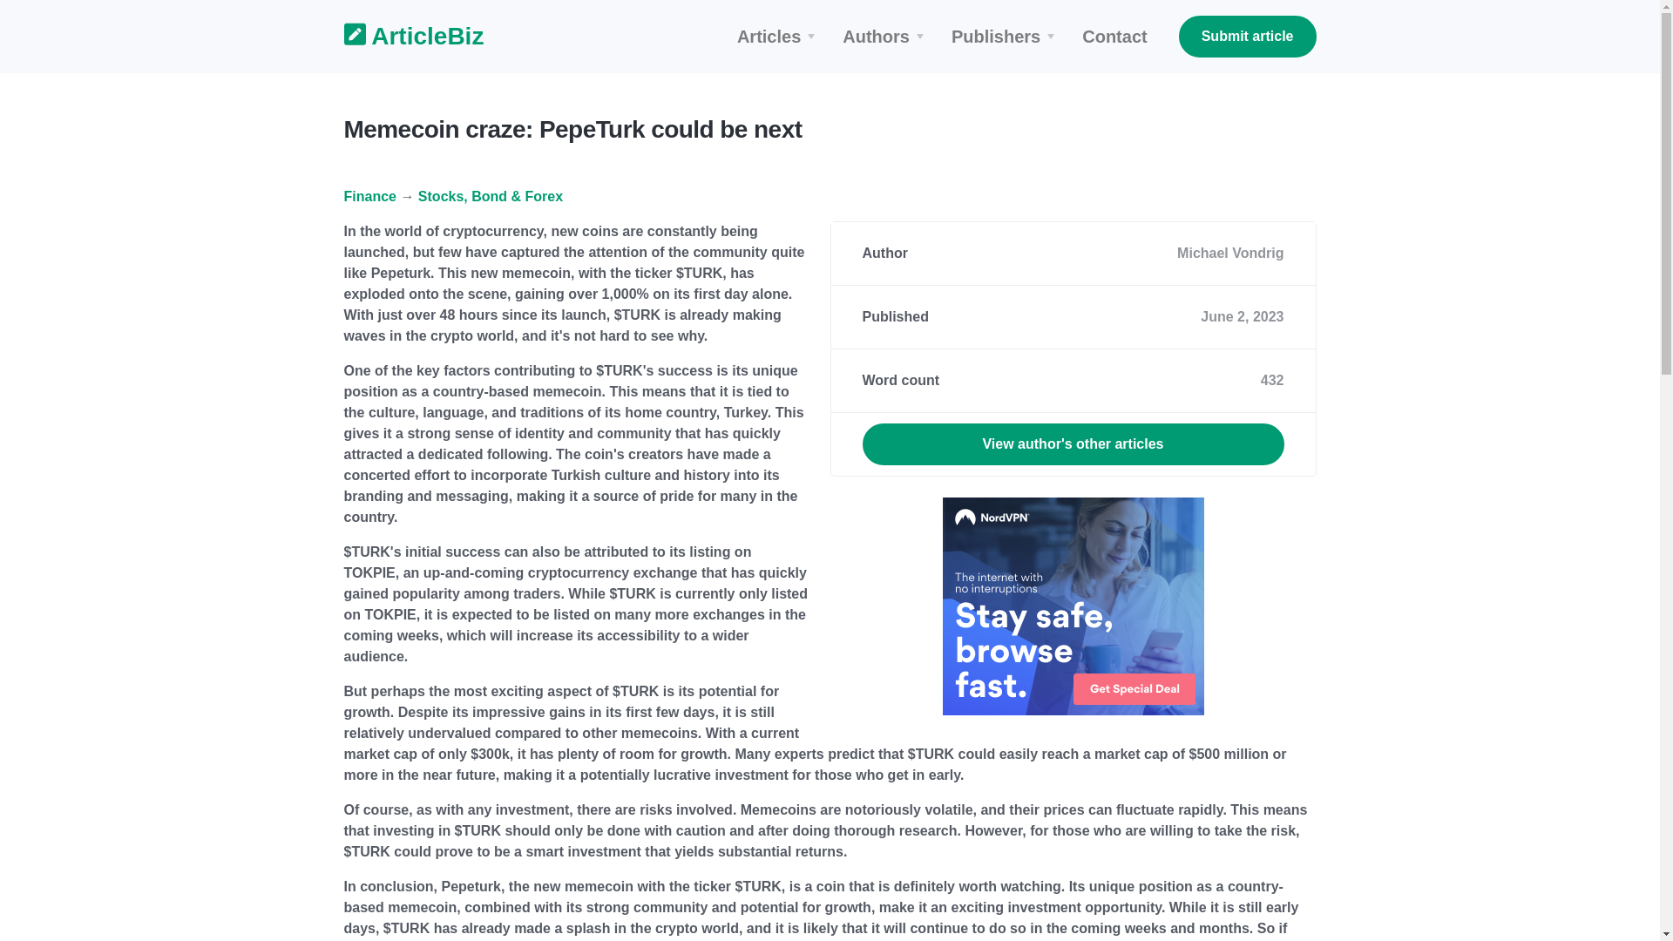 The image size is (1673, 941). I want to click on Contact, so click(1114, 37).